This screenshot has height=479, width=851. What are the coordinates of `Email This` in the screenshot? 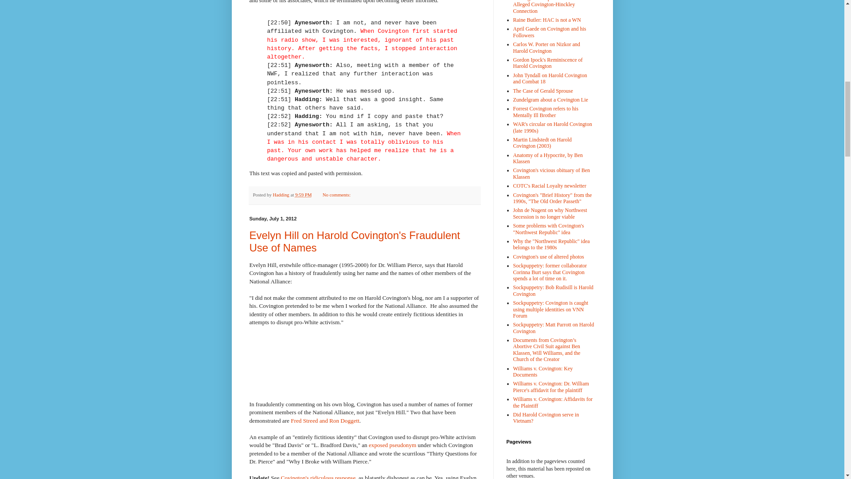 It's located at (370, 195).